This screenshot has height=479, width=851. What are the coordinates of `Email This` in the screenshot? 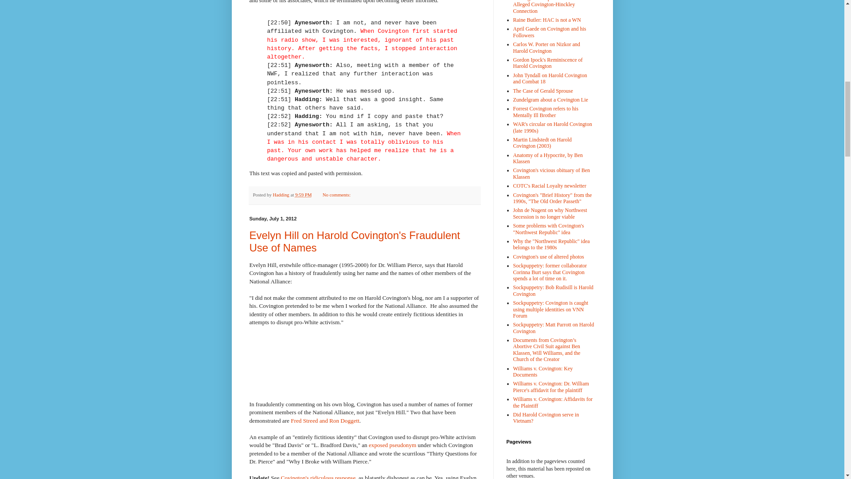 It's located at (370, 195).